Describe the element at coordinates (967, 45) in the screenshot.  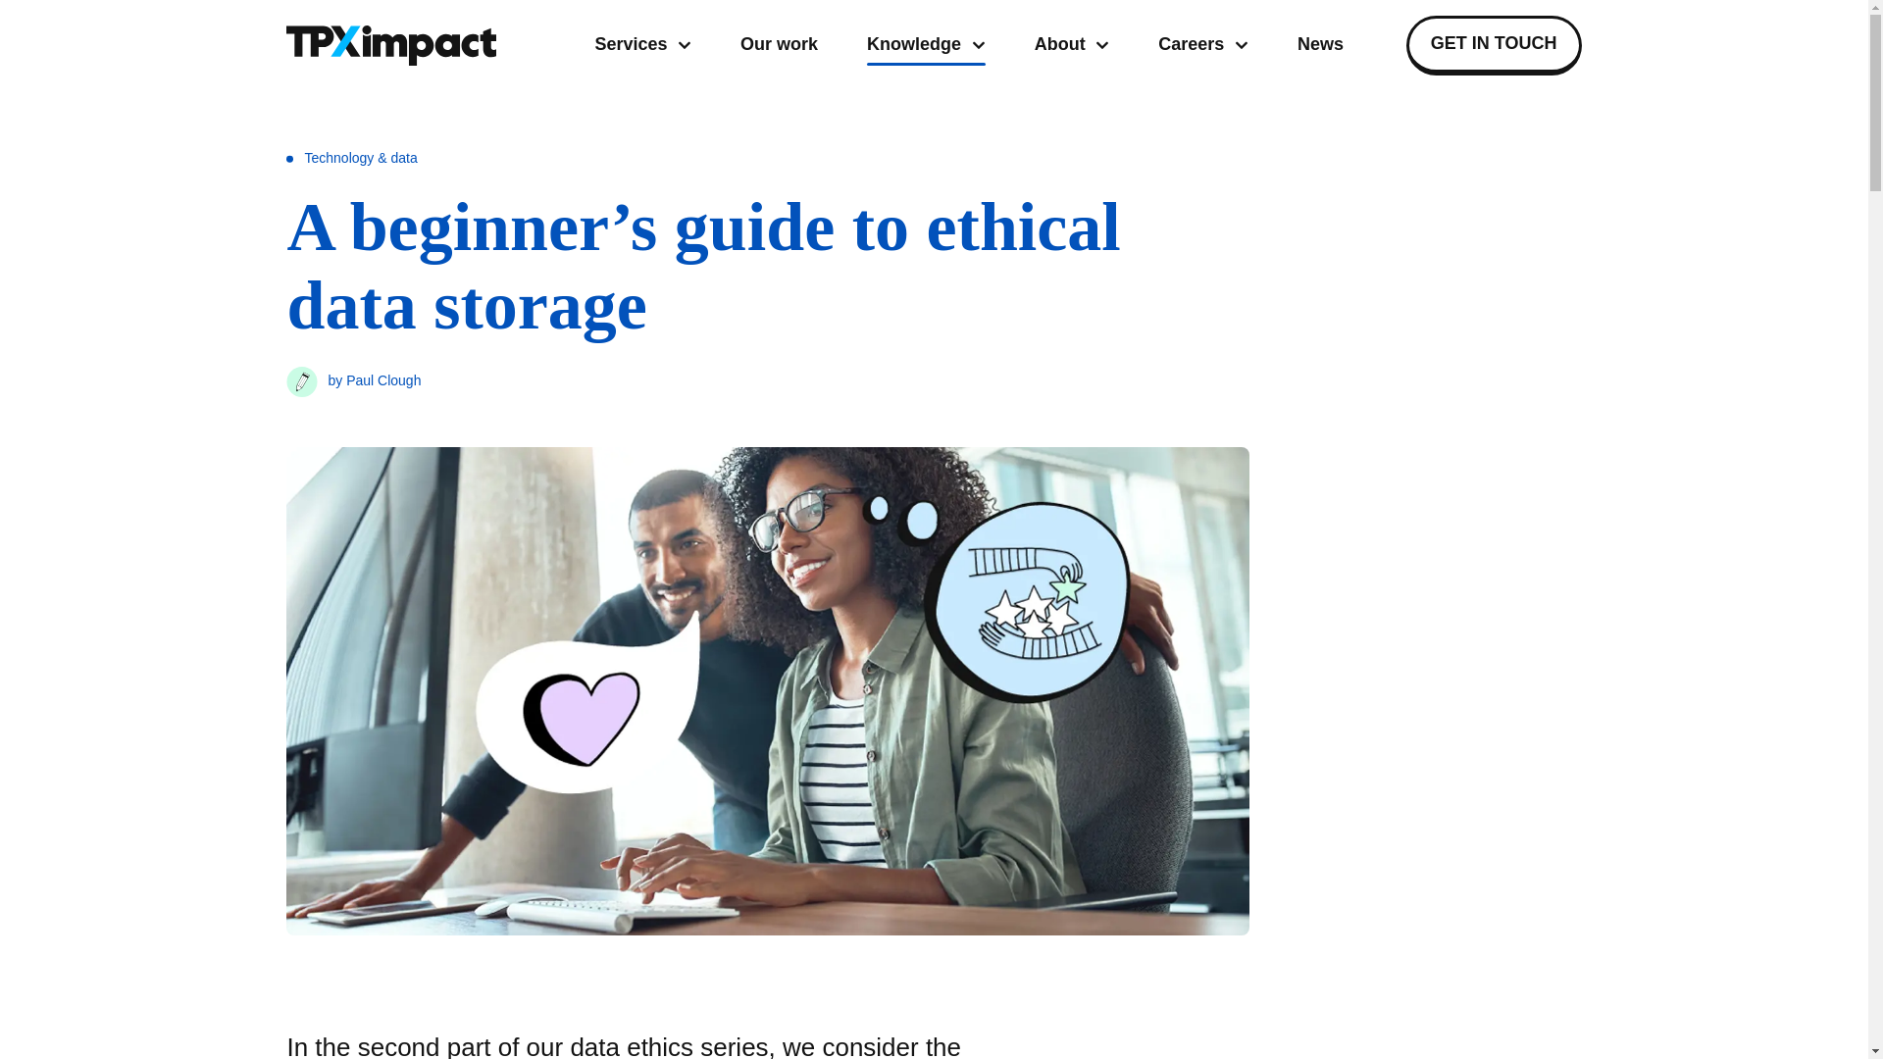
I see `Our work` at that location.